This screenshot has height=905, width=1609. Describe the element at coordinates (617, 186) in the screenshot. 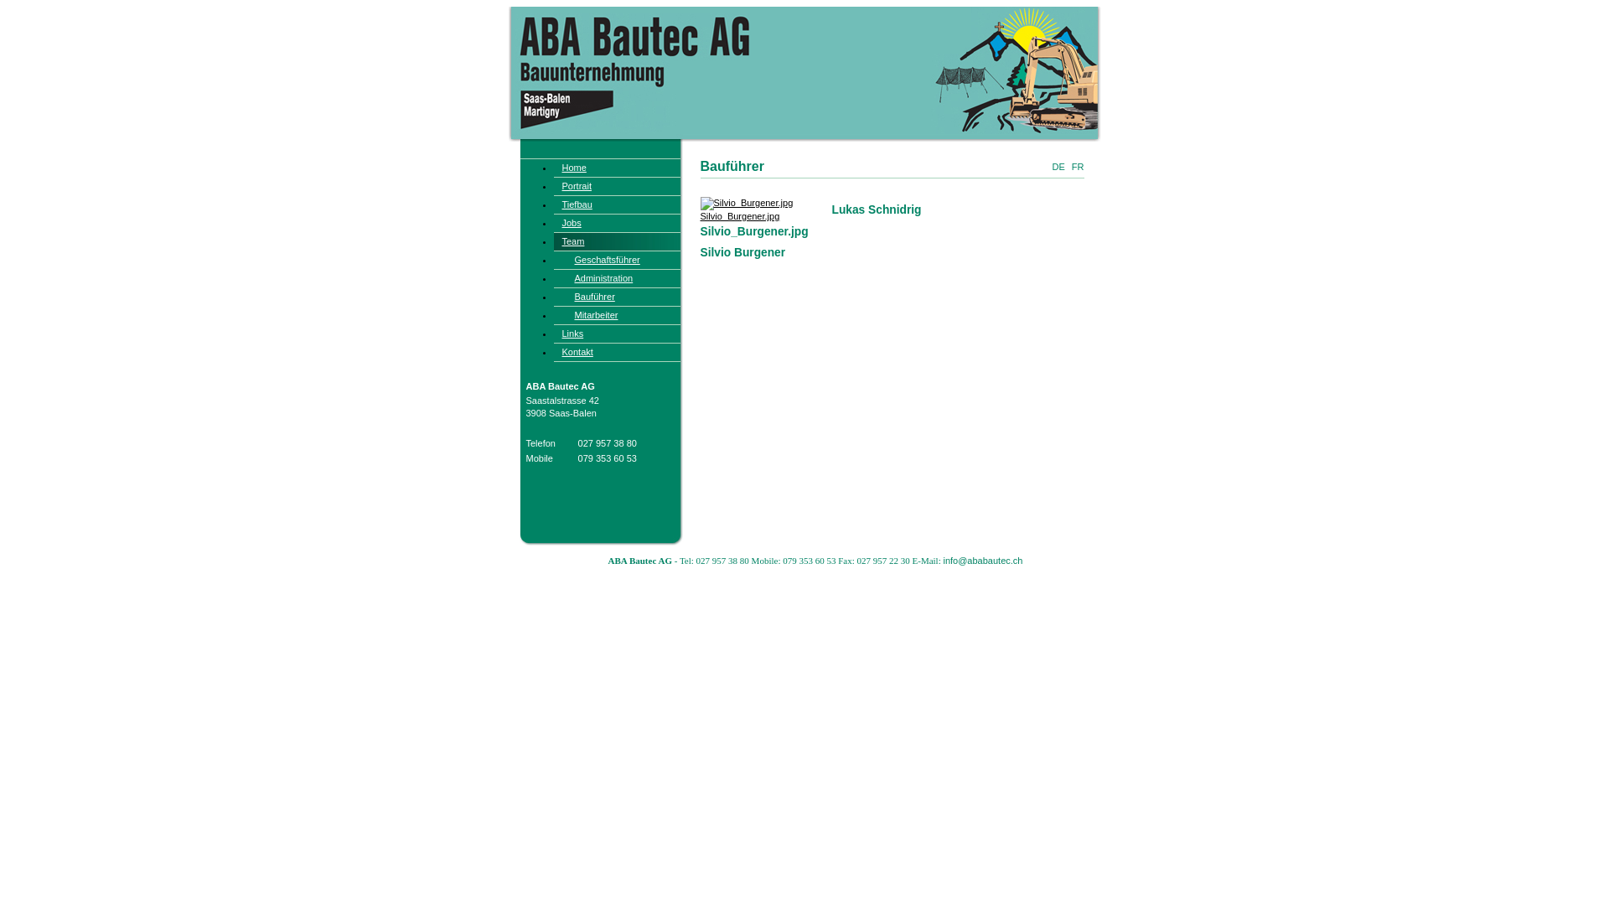

I see `Portrait` at that location.